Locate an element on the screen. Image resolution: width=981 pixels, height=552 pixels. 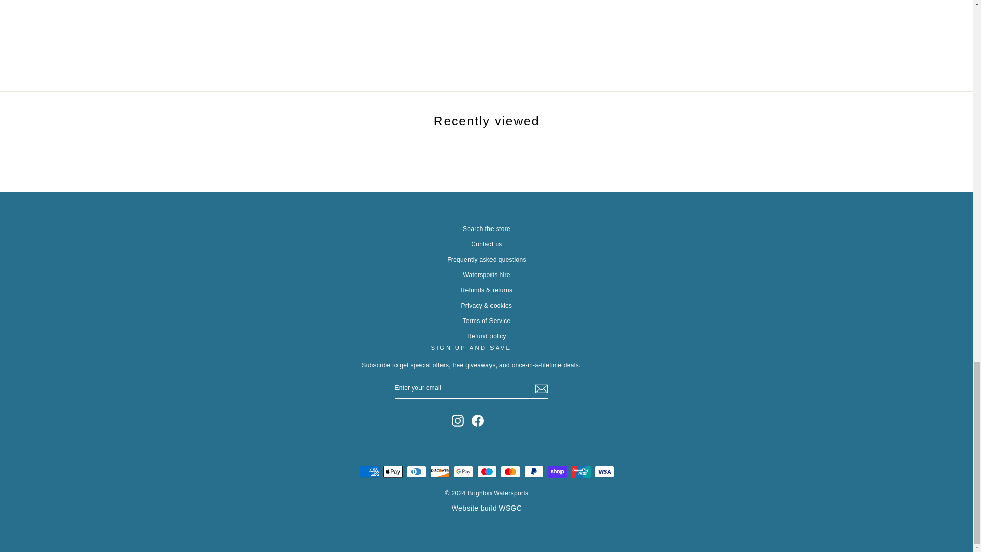
icon-email is located at coordinates (541, 389).